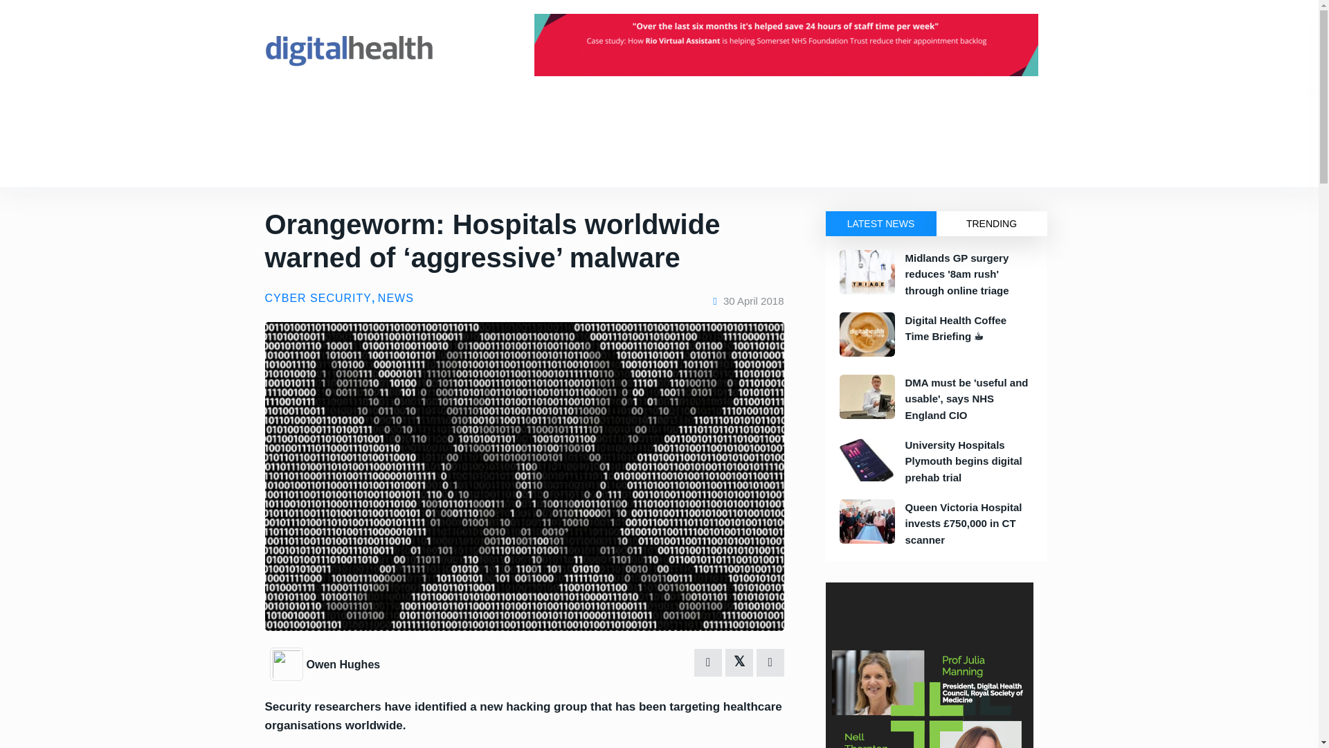  Describe the element at coordinates (349, 114) in the screenshot. I see `Events` at that location.